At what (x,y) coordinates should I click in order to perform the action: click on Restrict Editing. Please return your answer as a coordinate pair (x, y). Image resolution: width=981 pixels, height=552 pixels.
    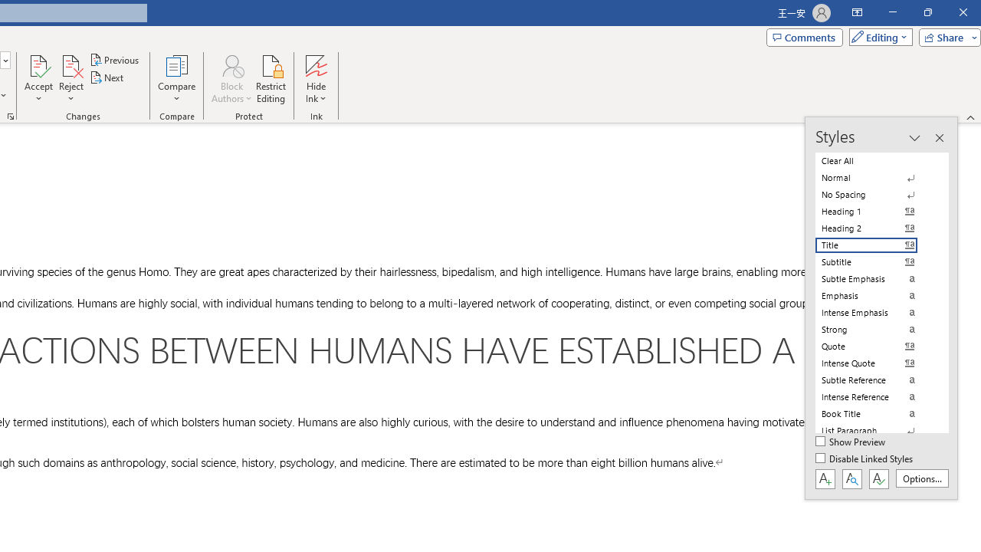
    Looking at the image, I should click on (271, 78).